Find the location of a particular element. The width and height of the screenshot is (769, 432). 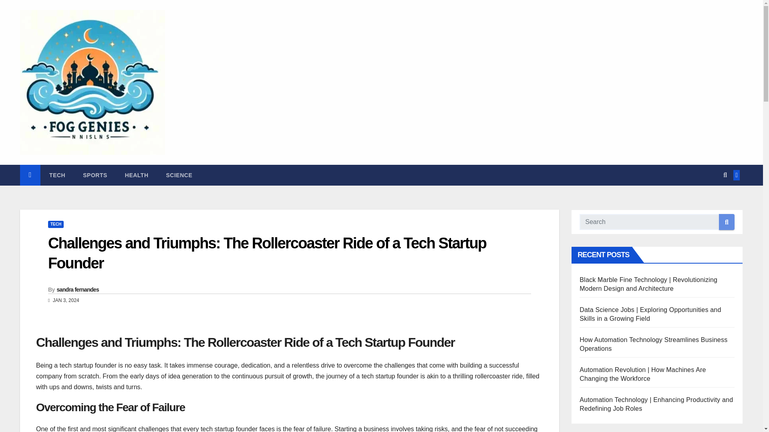

HEALTH is located at coordinates (137, 175).